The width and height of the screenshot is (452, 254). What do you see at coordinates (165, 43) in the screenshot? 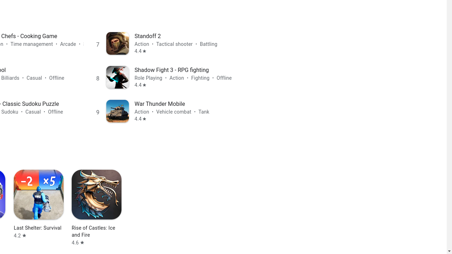
I see `Rank 7 Standoff 2 Action • Tactical shooter • Battling Rated 4.4 stars out of five stars` at bounding box center [165, 43].